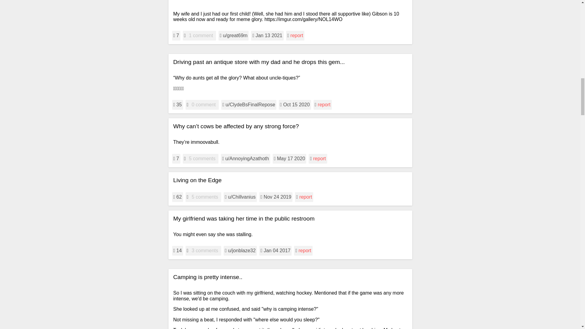  Describe the element at coordinates (201, 35) in the screenshot. I see `1 comment` at that location.